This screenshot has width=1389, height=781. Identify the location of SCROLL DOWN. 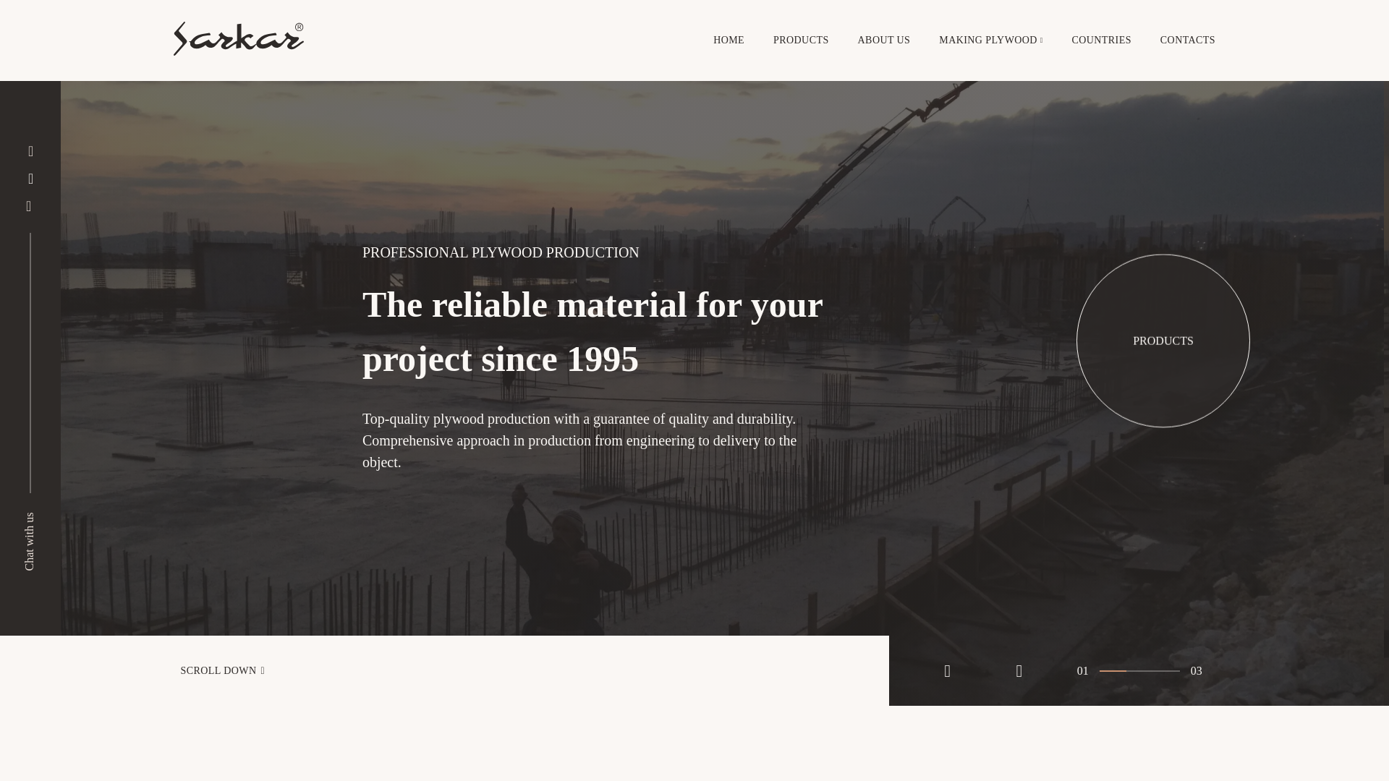
(444, 671).